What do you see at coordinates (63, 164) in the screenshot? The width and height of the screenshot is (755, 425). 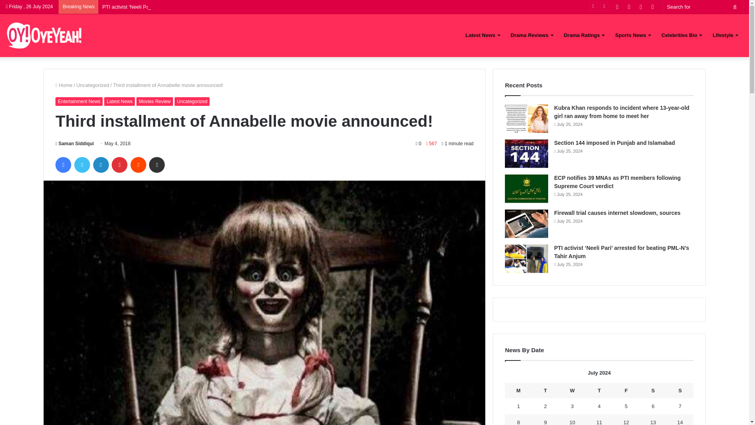 I see `Facebook` at bounding box center [63, 164].